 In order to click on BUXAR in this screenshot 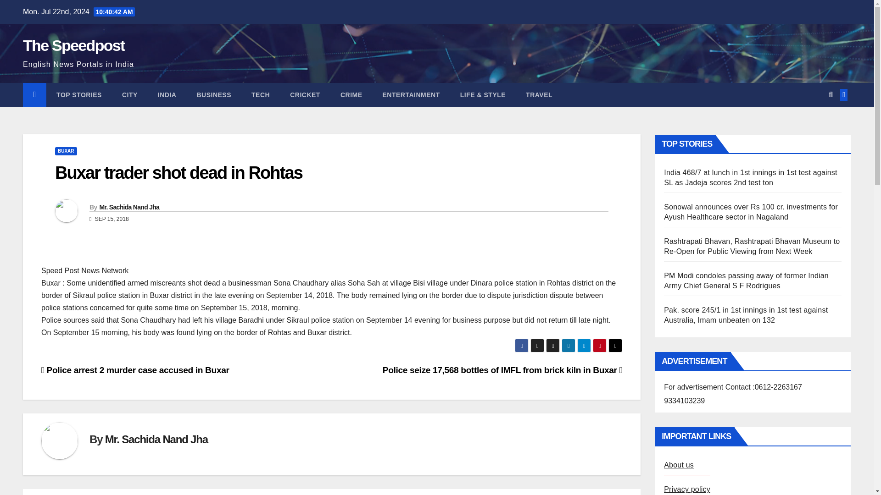, I will do `click(66, 151)`.